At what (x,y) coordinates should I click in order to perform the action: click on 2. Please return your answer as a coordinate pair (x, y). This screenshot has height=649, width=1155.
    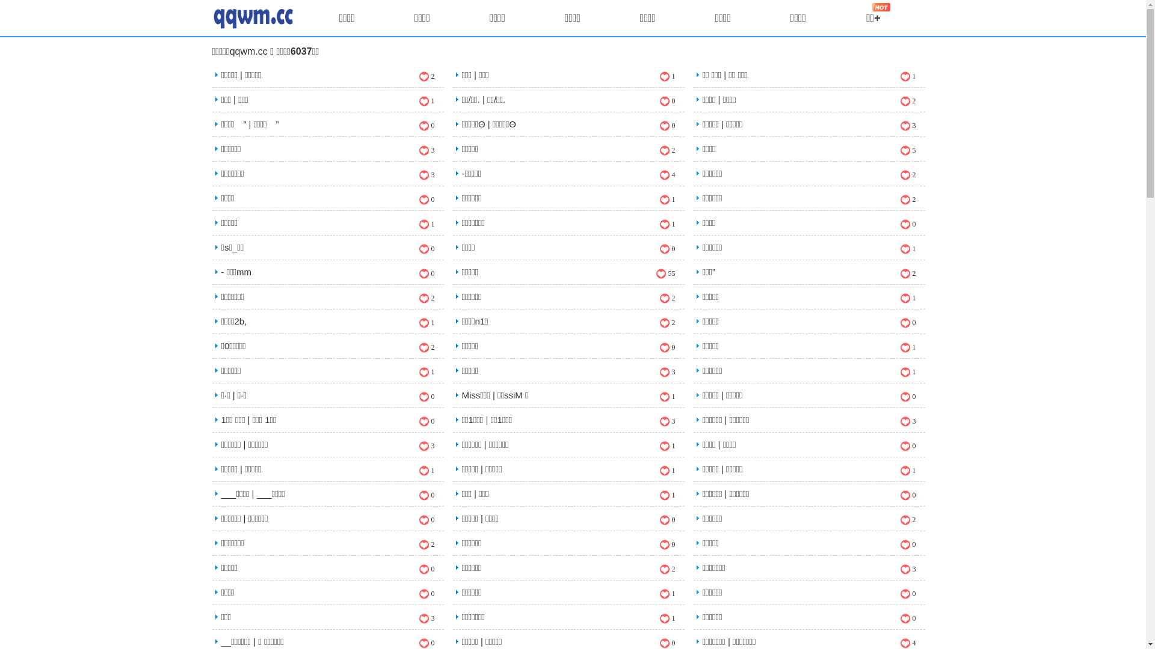
    Looking at the image, I should click on (427, 347).